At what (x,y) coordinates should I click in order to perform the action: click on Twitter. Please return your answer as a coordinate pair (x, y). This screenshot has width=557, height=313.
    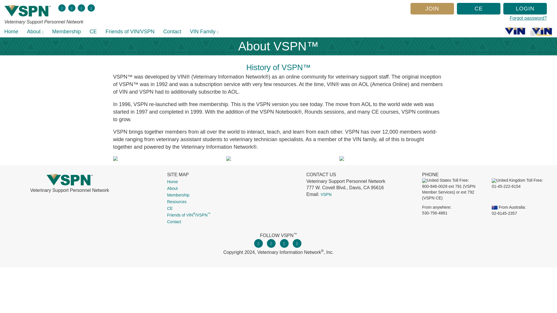
    Looking at the image, I should click on (71, 8).